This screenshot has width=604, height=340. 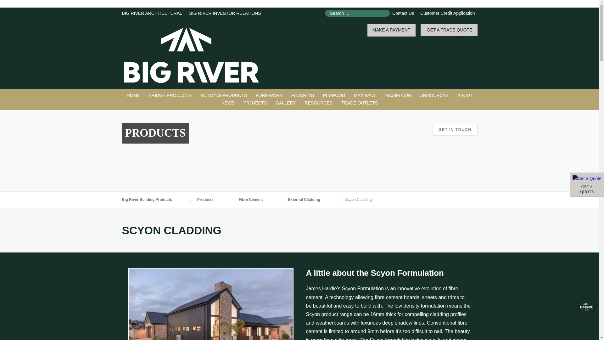 I want to click on Home, so click(x=133, y=96).